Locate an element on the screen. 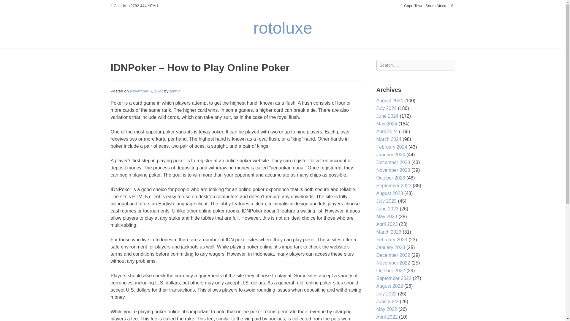 This screenshot has width=570, height=321. June 2022 is located at coordinates (387, 301).